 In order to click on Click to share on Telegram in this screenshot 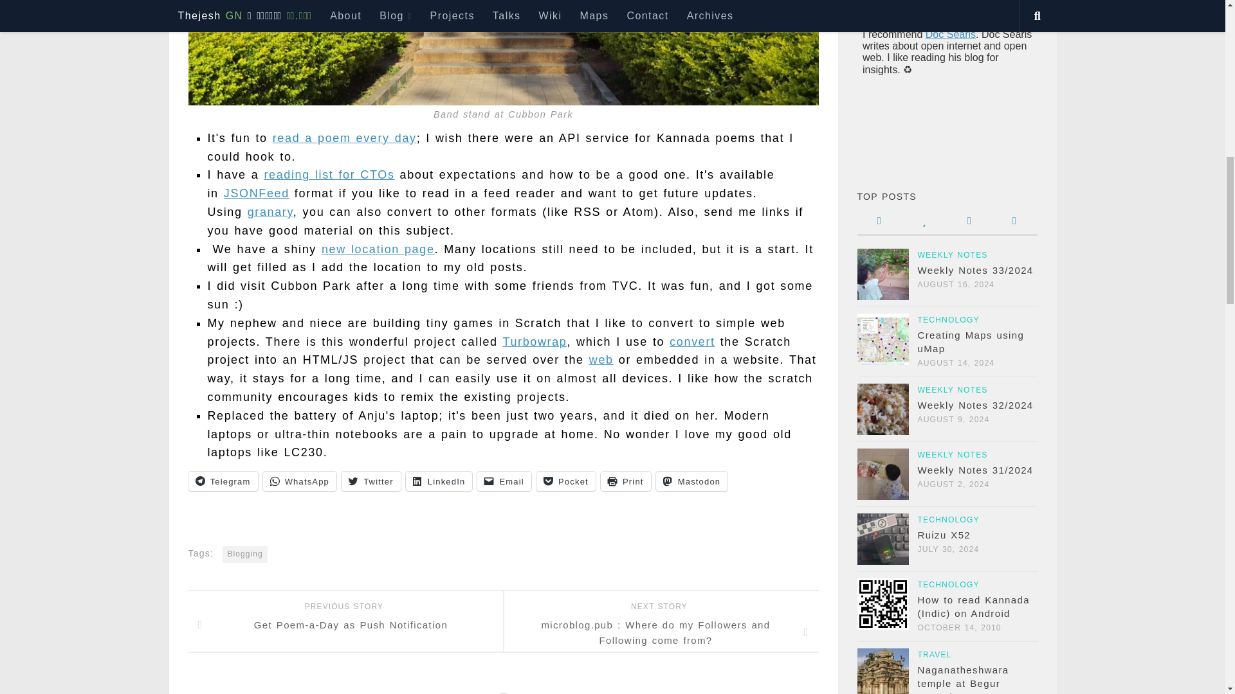, I will do `click(222, 481)`.